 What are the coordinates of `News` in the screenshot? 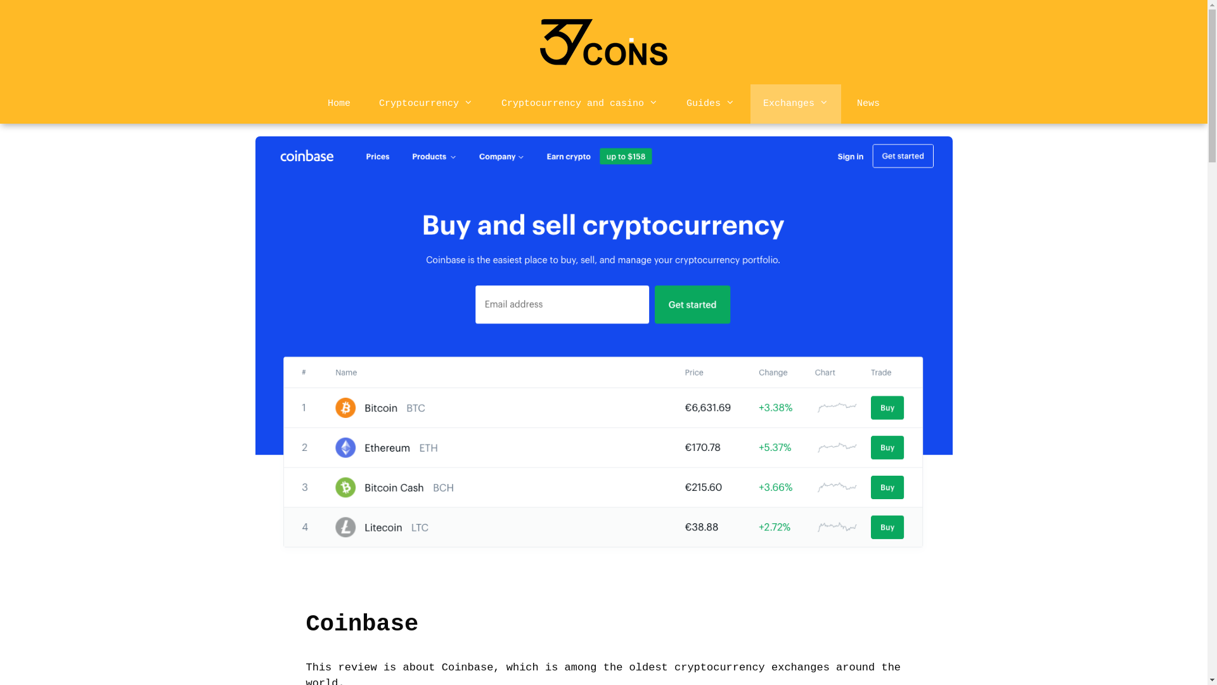 It's located at (868, 104).